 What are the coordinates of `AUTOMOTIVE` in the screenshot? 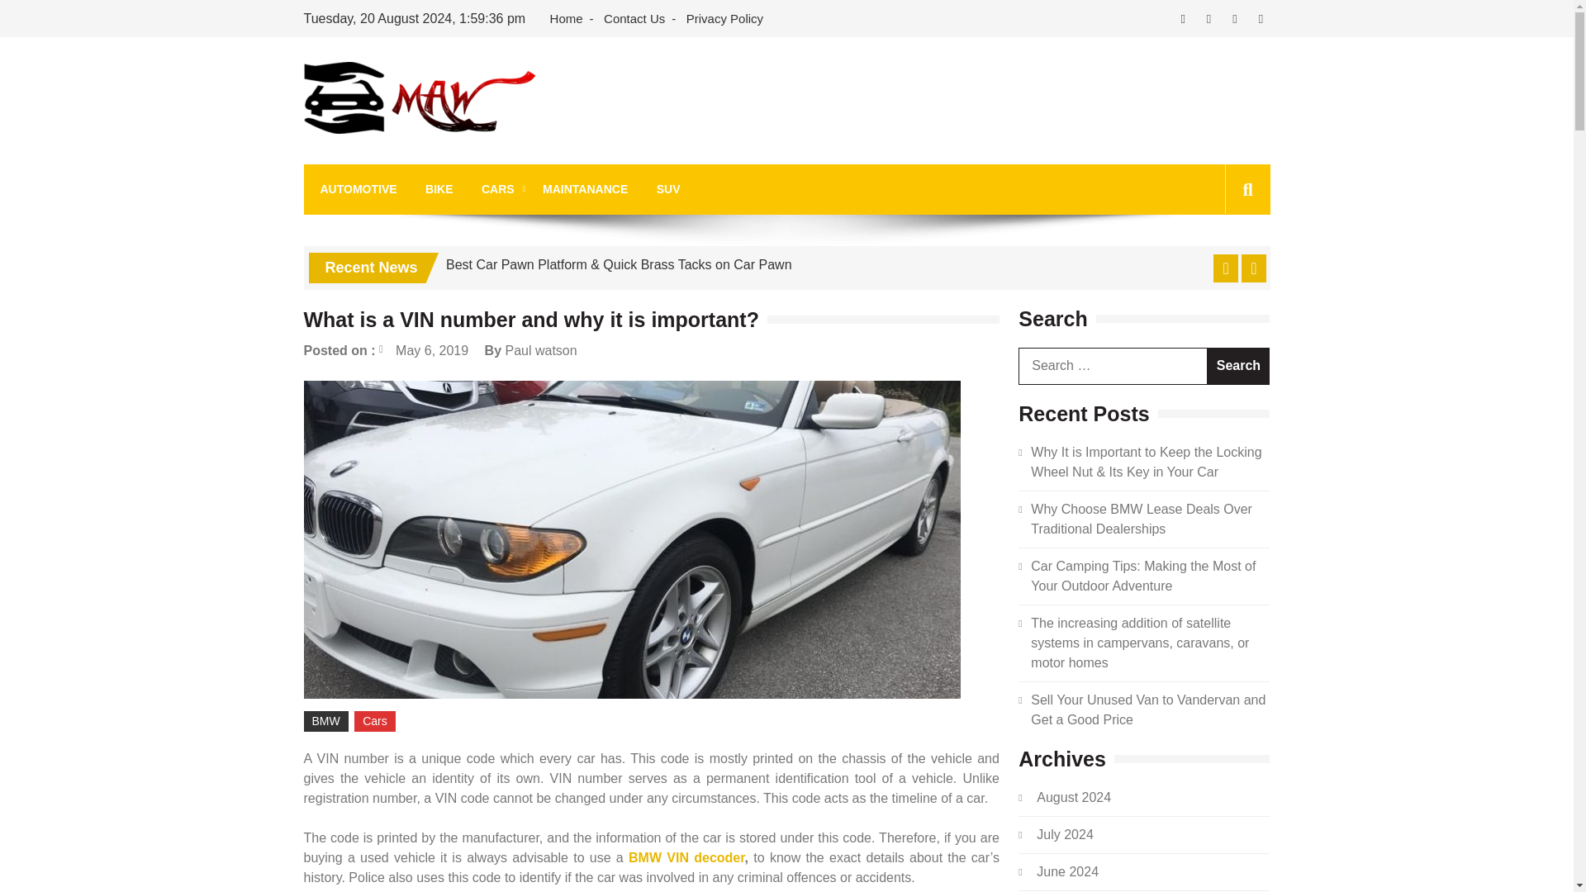 It's located at (359, 189).